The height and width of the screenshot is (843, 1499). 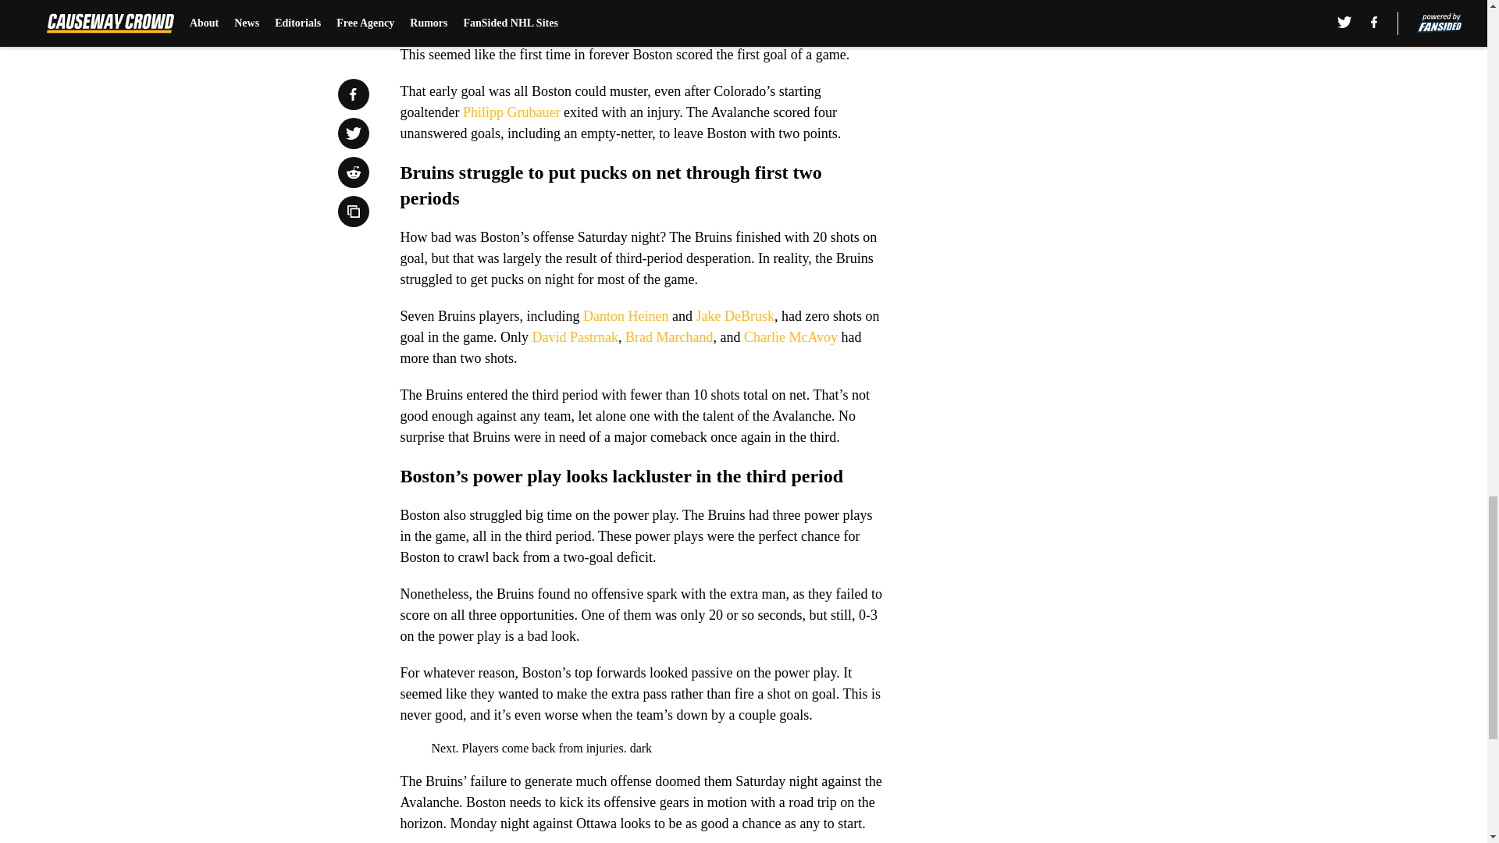 I want to click on Brad Marchand, so click(x=668, y=337).